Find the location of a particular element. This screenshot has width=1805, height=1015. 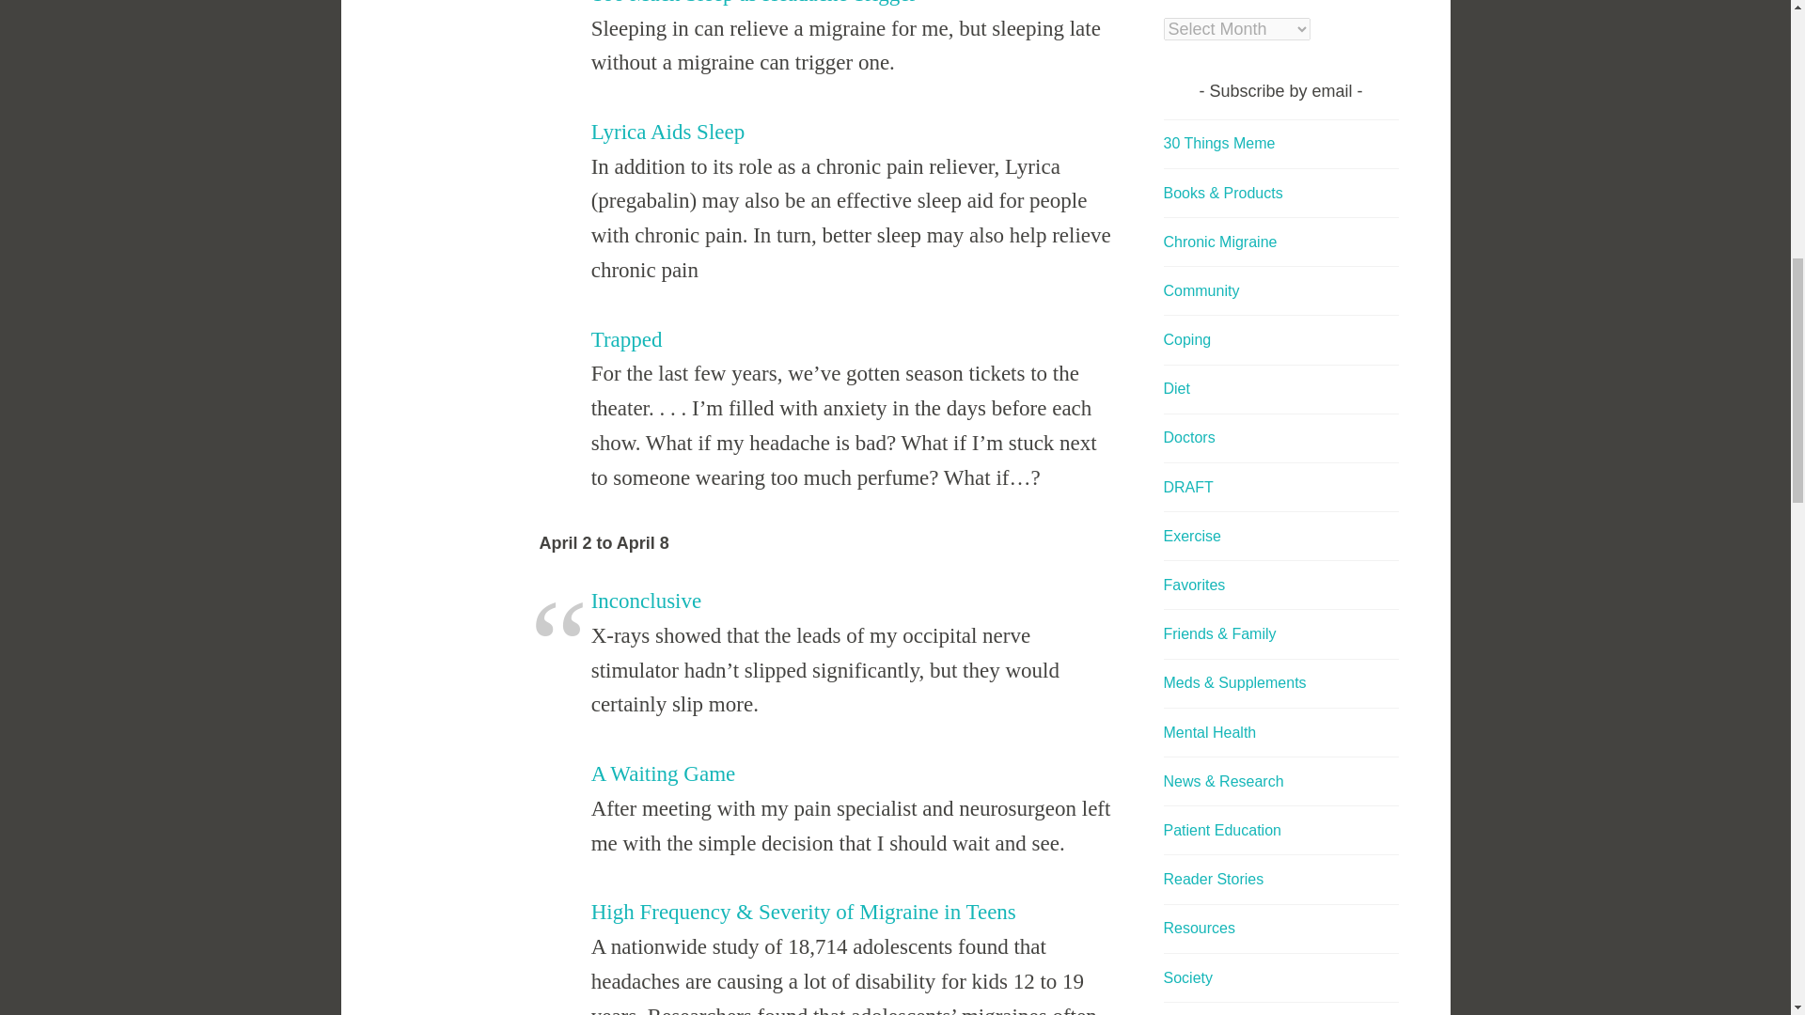

A Waiting Game is located at coordinates (664, 773).